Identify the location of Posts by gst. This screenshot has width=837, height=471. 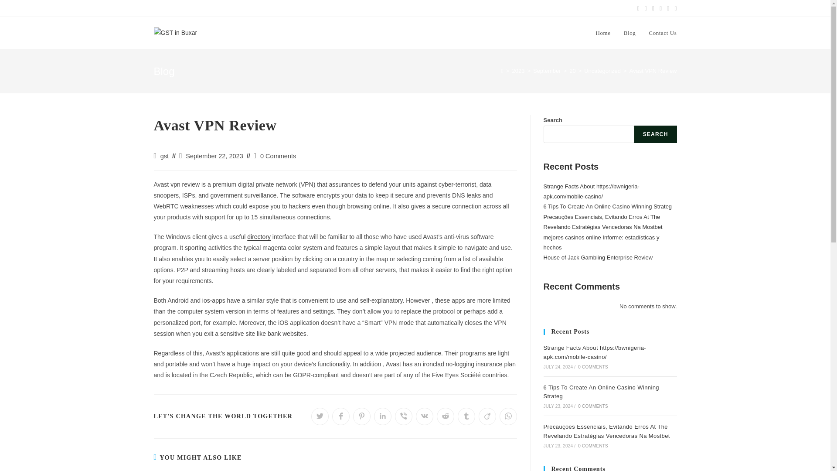
(165, 156).